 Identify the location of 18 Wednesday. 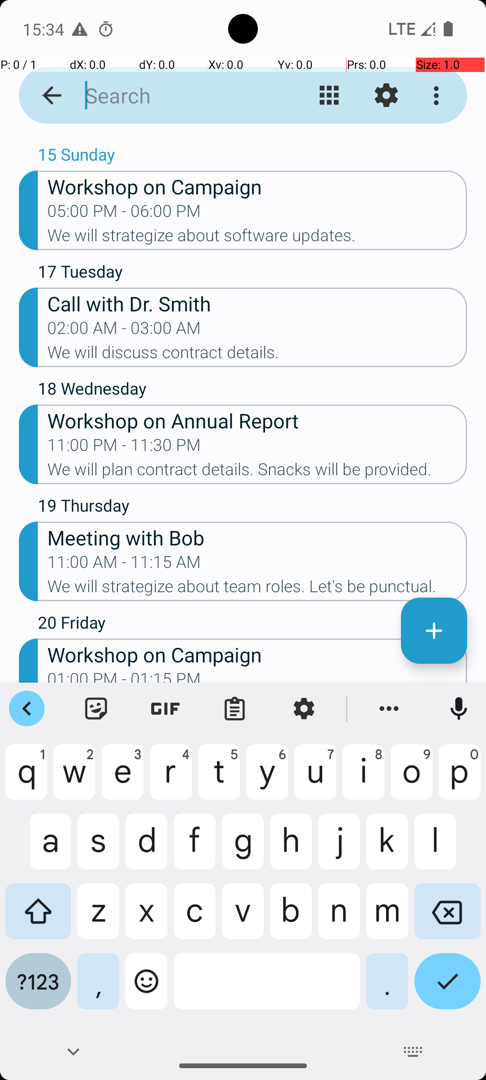
(252, 391).